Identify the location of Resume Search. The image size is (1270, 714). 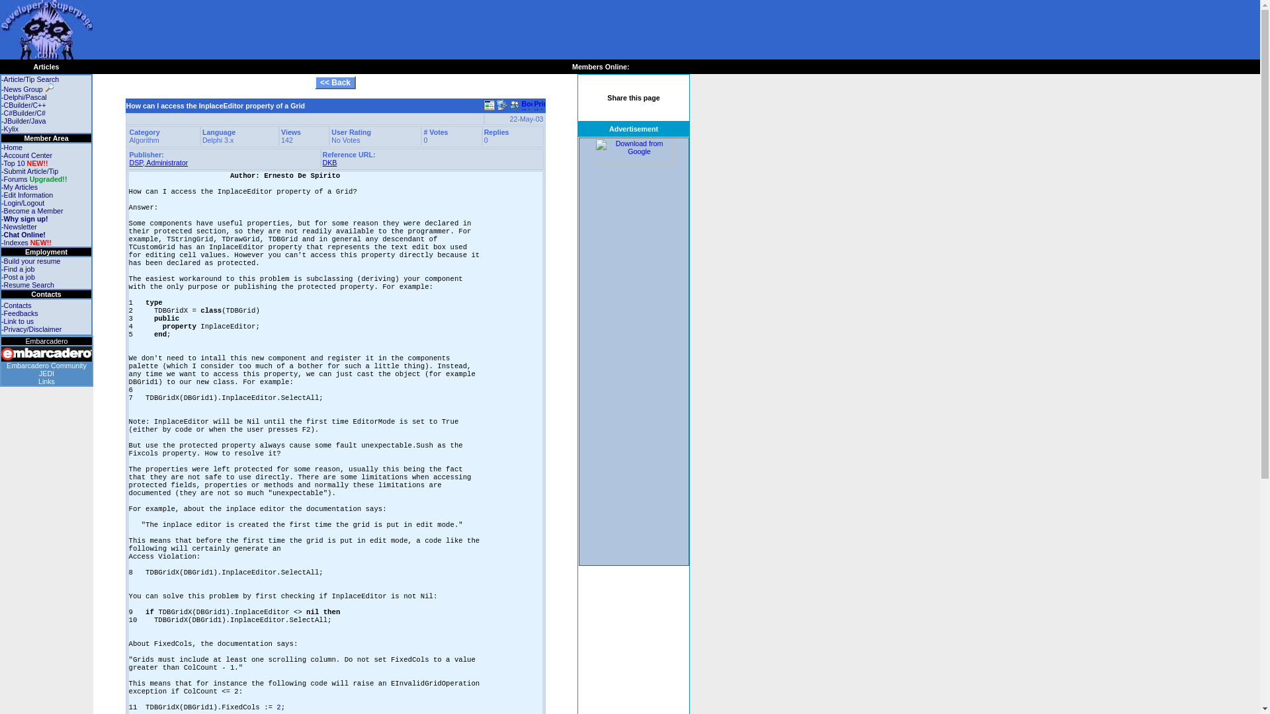
(29, 285).